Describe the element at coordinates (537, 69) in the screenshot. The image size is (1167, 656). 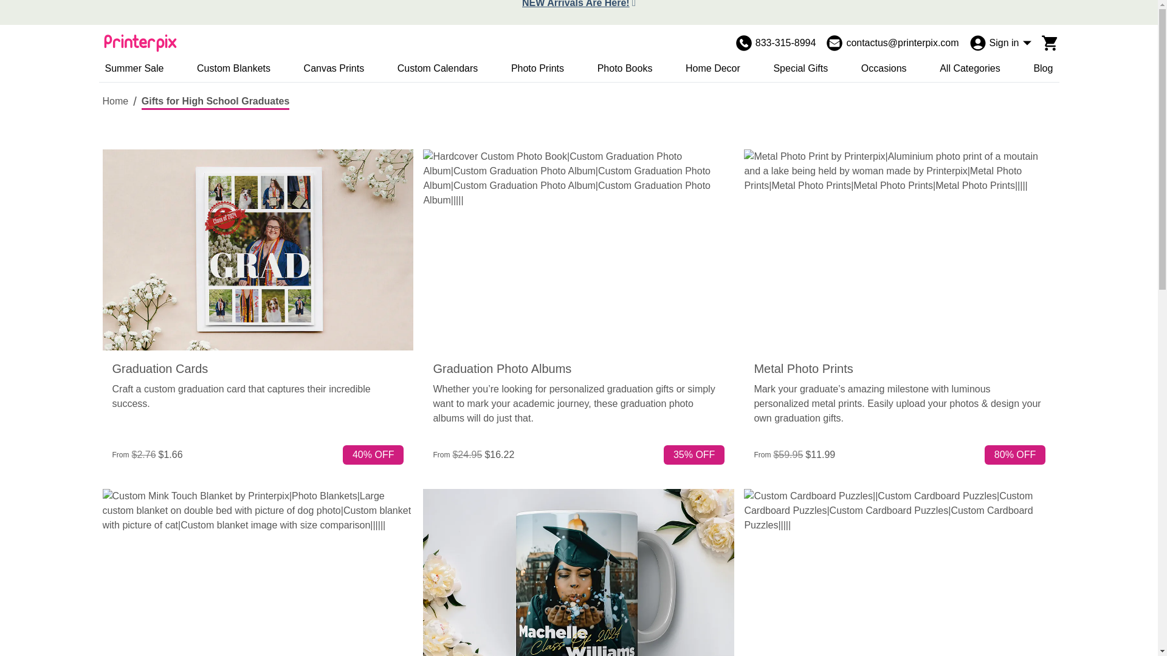
I see `Photo Prints` at that location.